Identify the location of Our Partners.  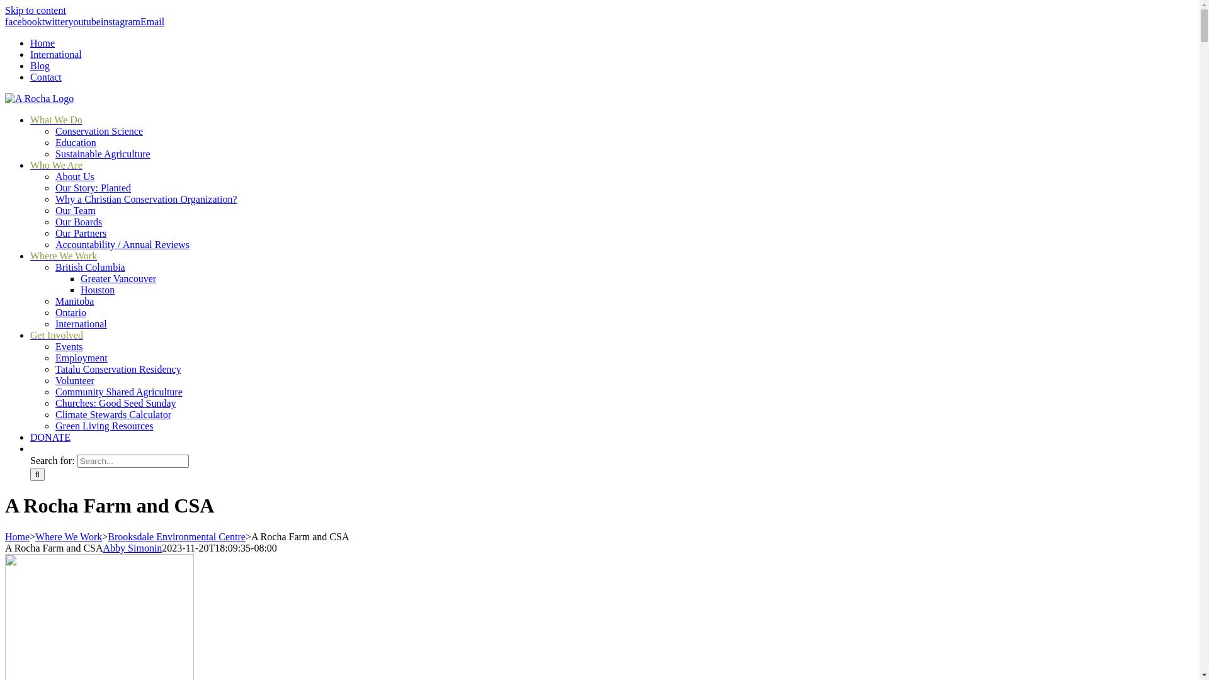
(81, 233).